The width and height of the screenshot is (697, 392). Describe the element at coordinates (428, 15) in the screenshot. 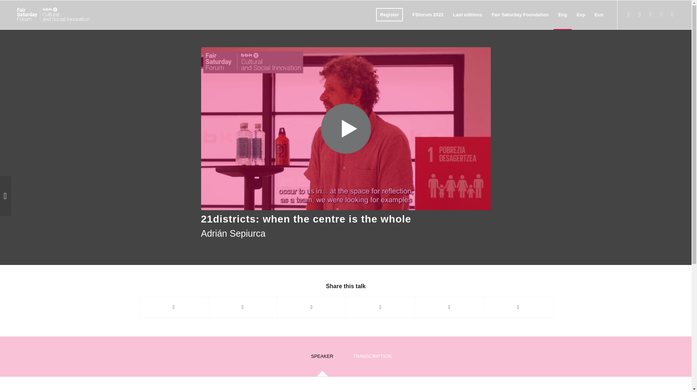

I see `FSforum 2022` at that location.